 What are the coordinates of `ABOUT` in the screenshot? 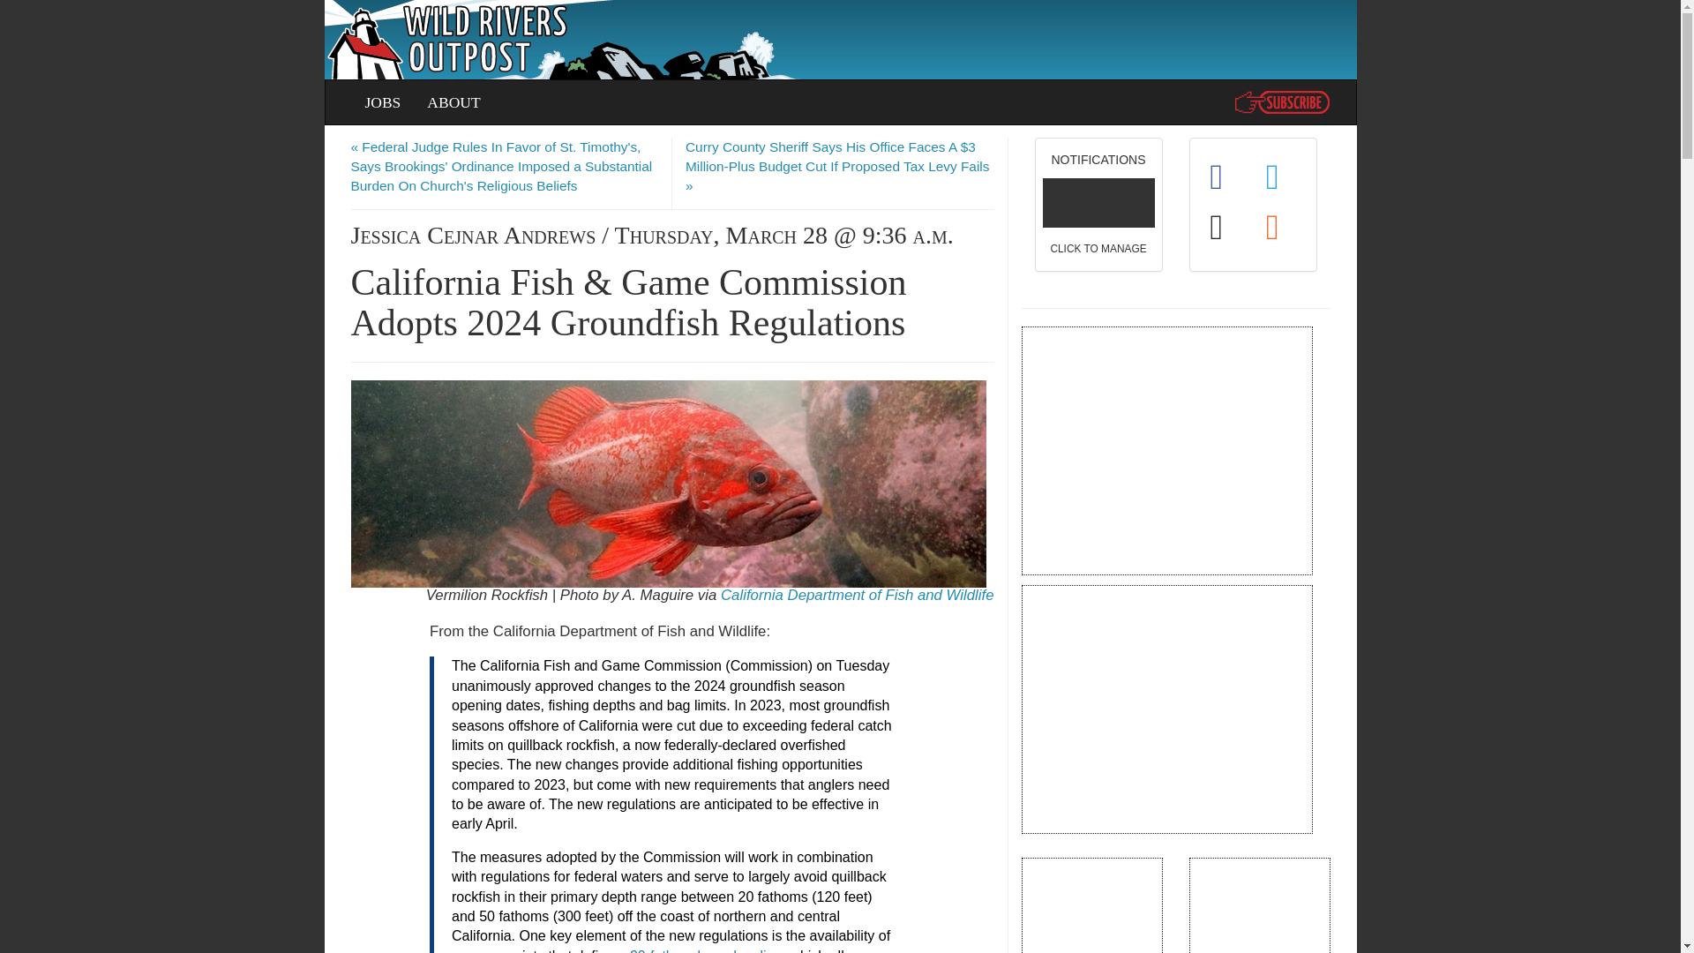 It's located at (858, 595).